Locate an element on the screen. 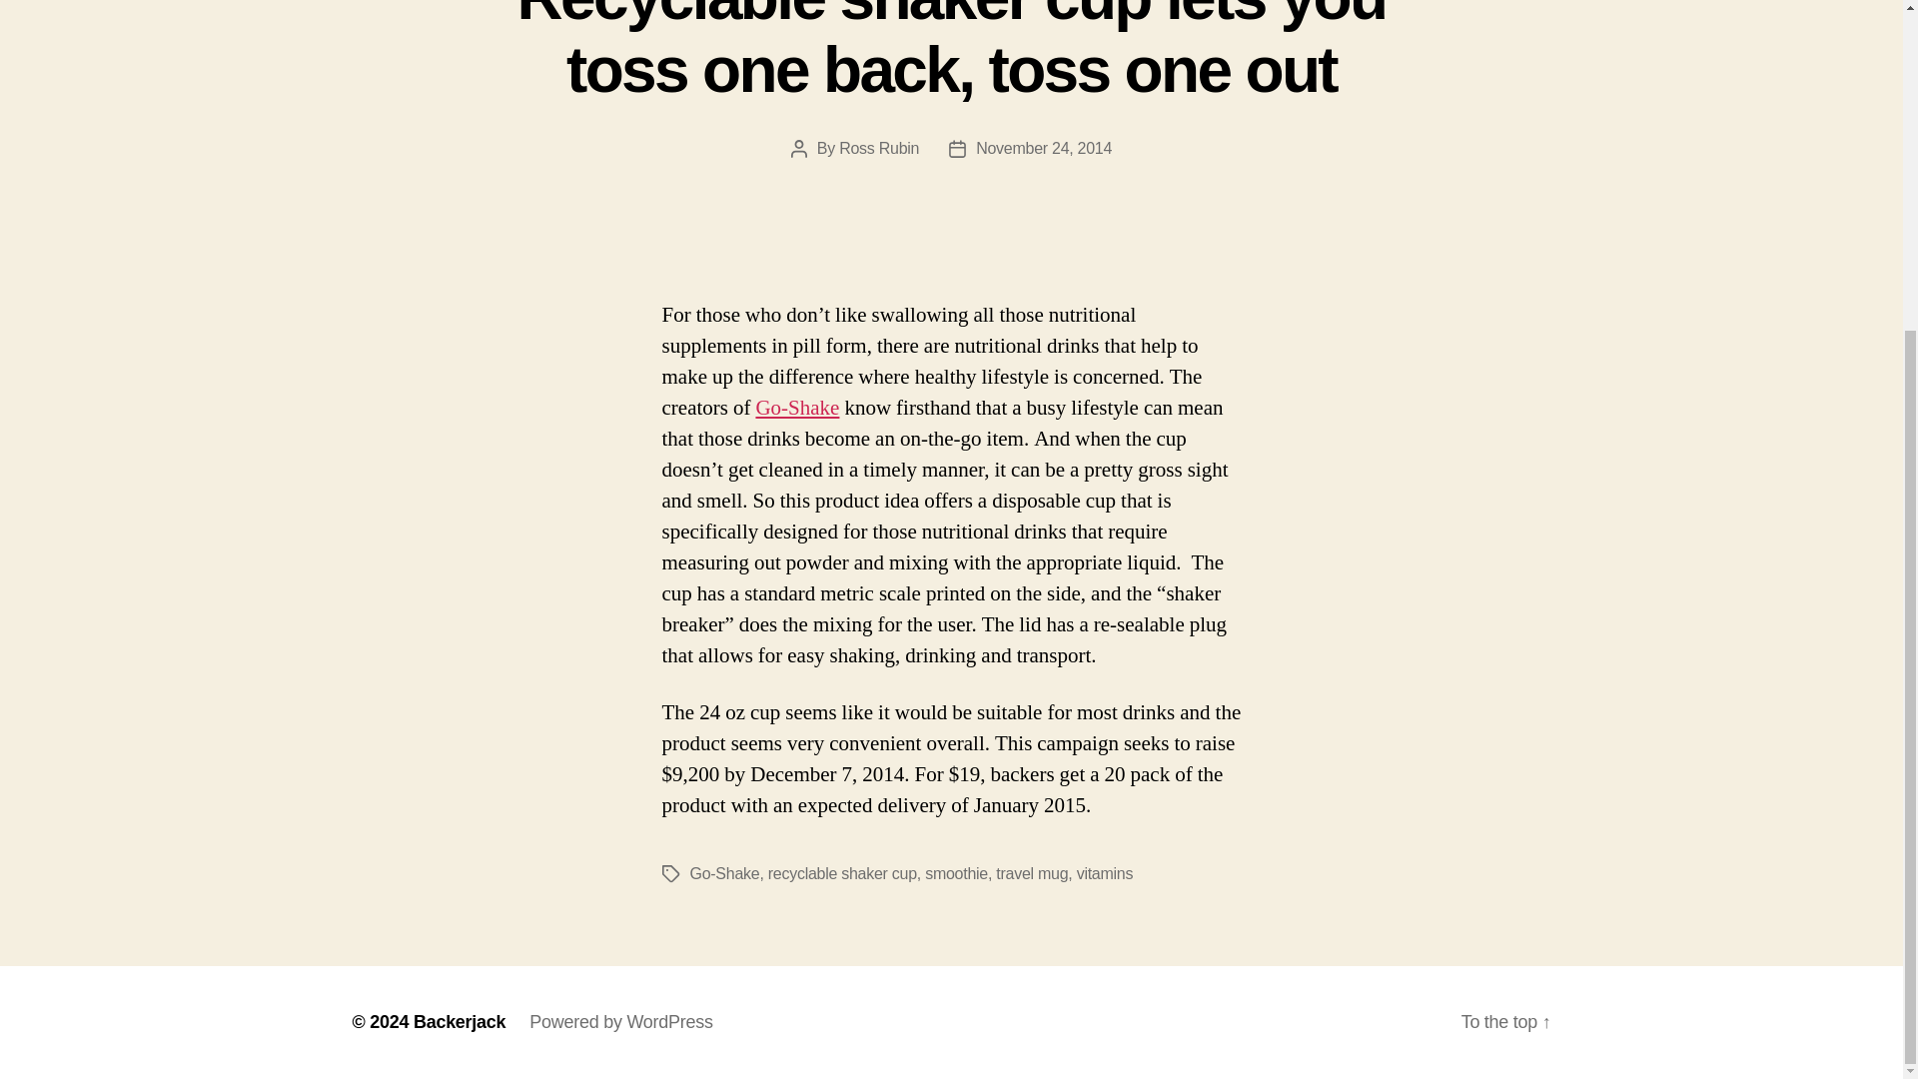 The image size is (1918, 1079). Backerjack is located at coordinates (460, 1021).